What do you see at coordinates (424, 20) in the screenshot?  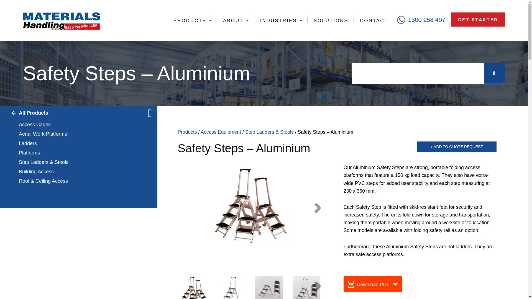 I see `1300 258 407` at bounding box center [424, 20].